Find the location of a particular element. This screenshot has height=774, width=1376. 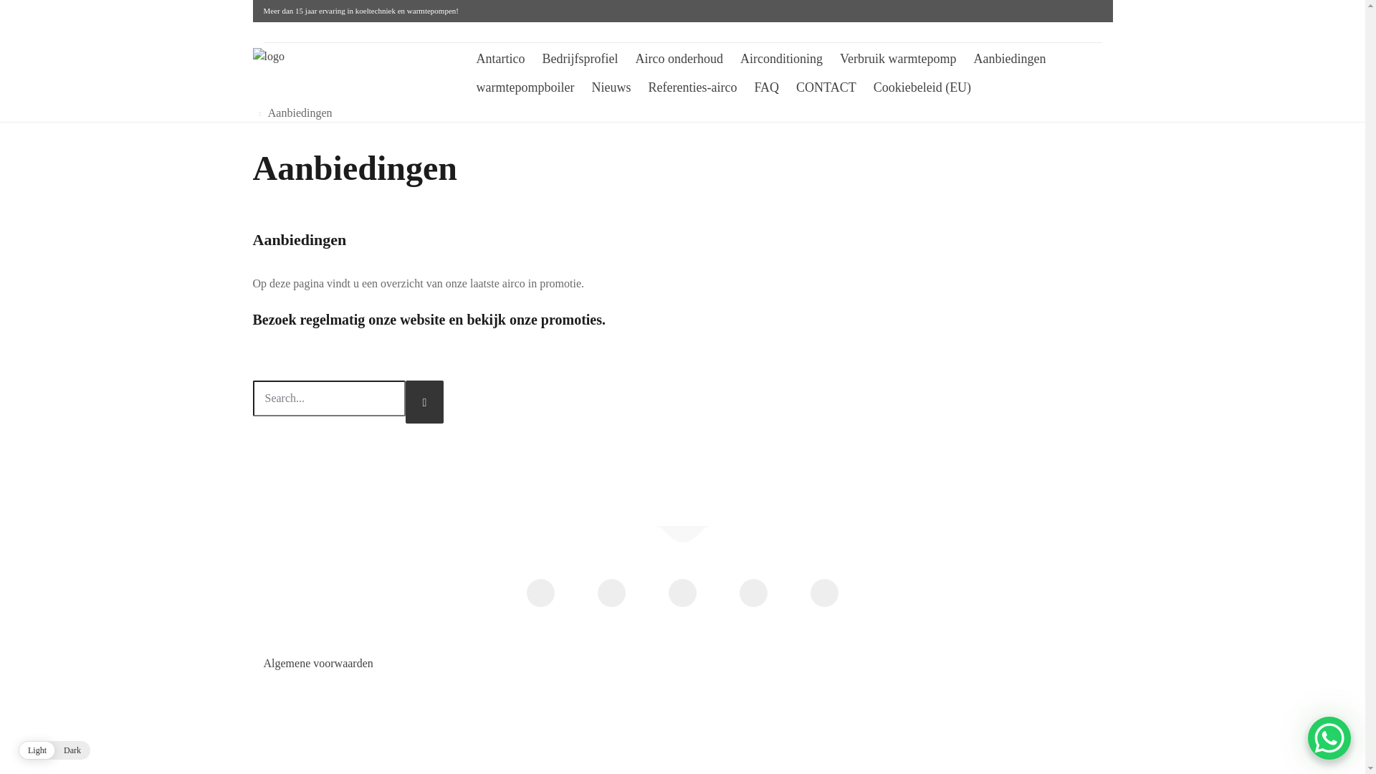

Algemene voorwaarden is located at coordinates (318, 664).